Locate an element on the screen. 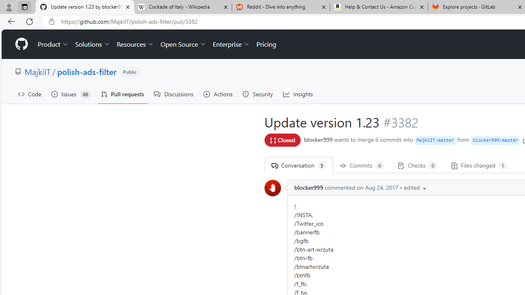  Issues 66 is located at coordinates (71, 94).